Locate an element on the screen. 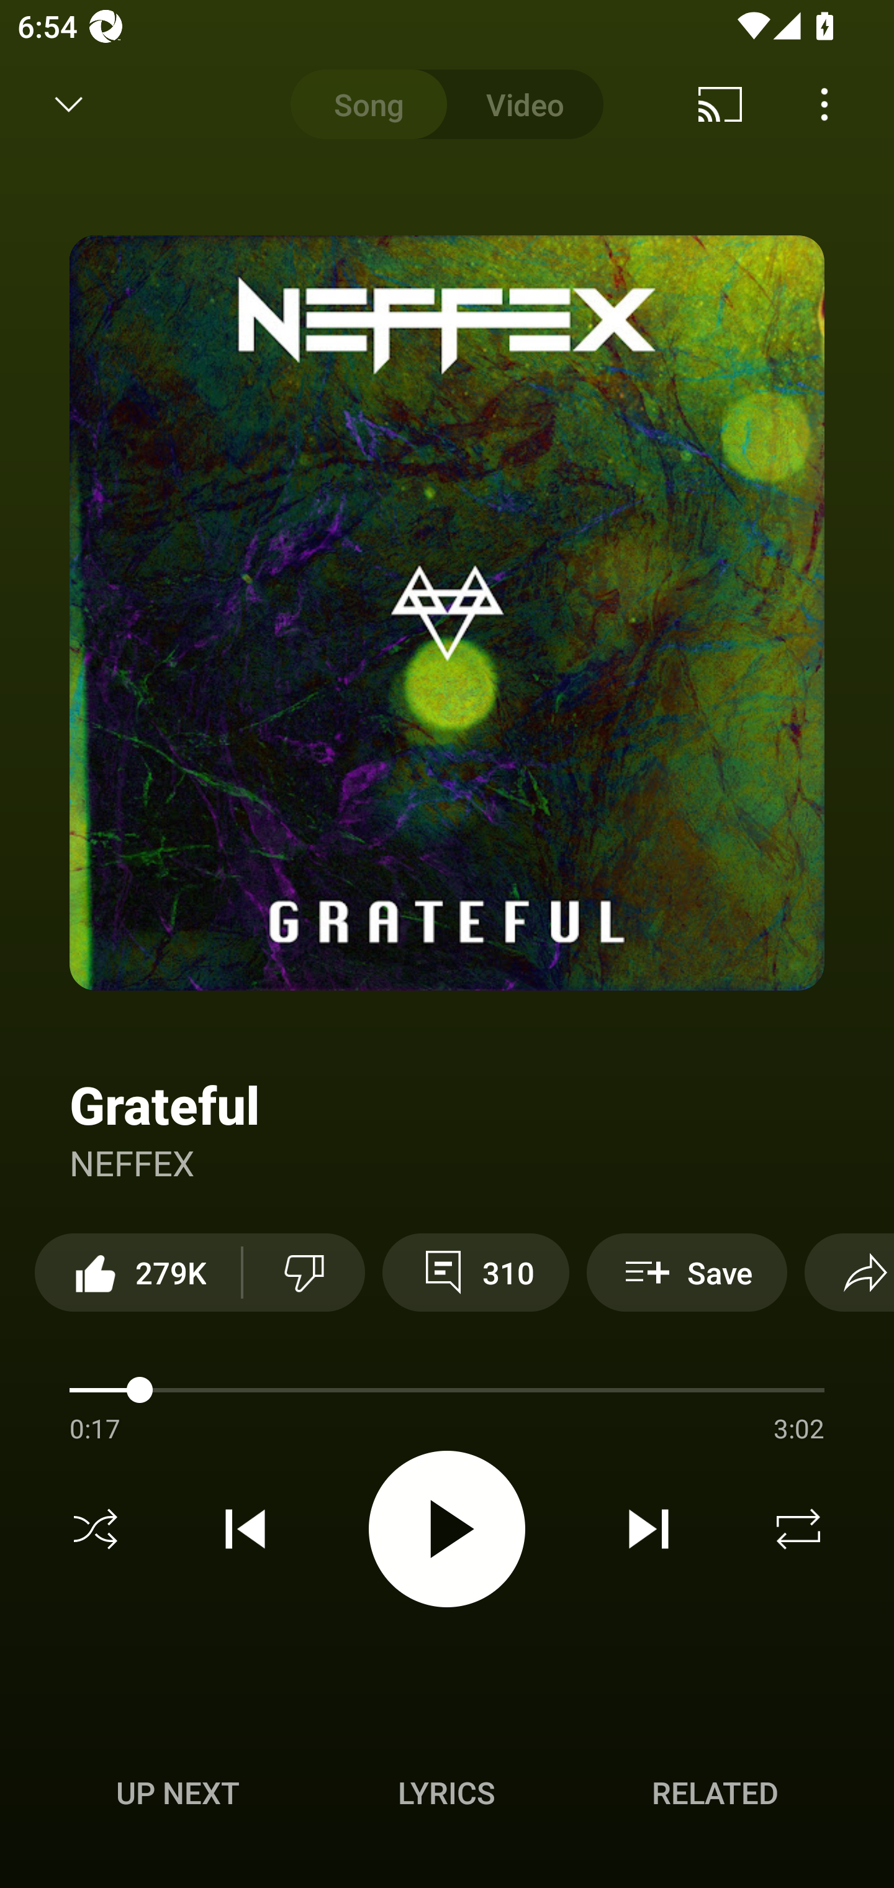  Play video is located at coordinates (447, 1528).